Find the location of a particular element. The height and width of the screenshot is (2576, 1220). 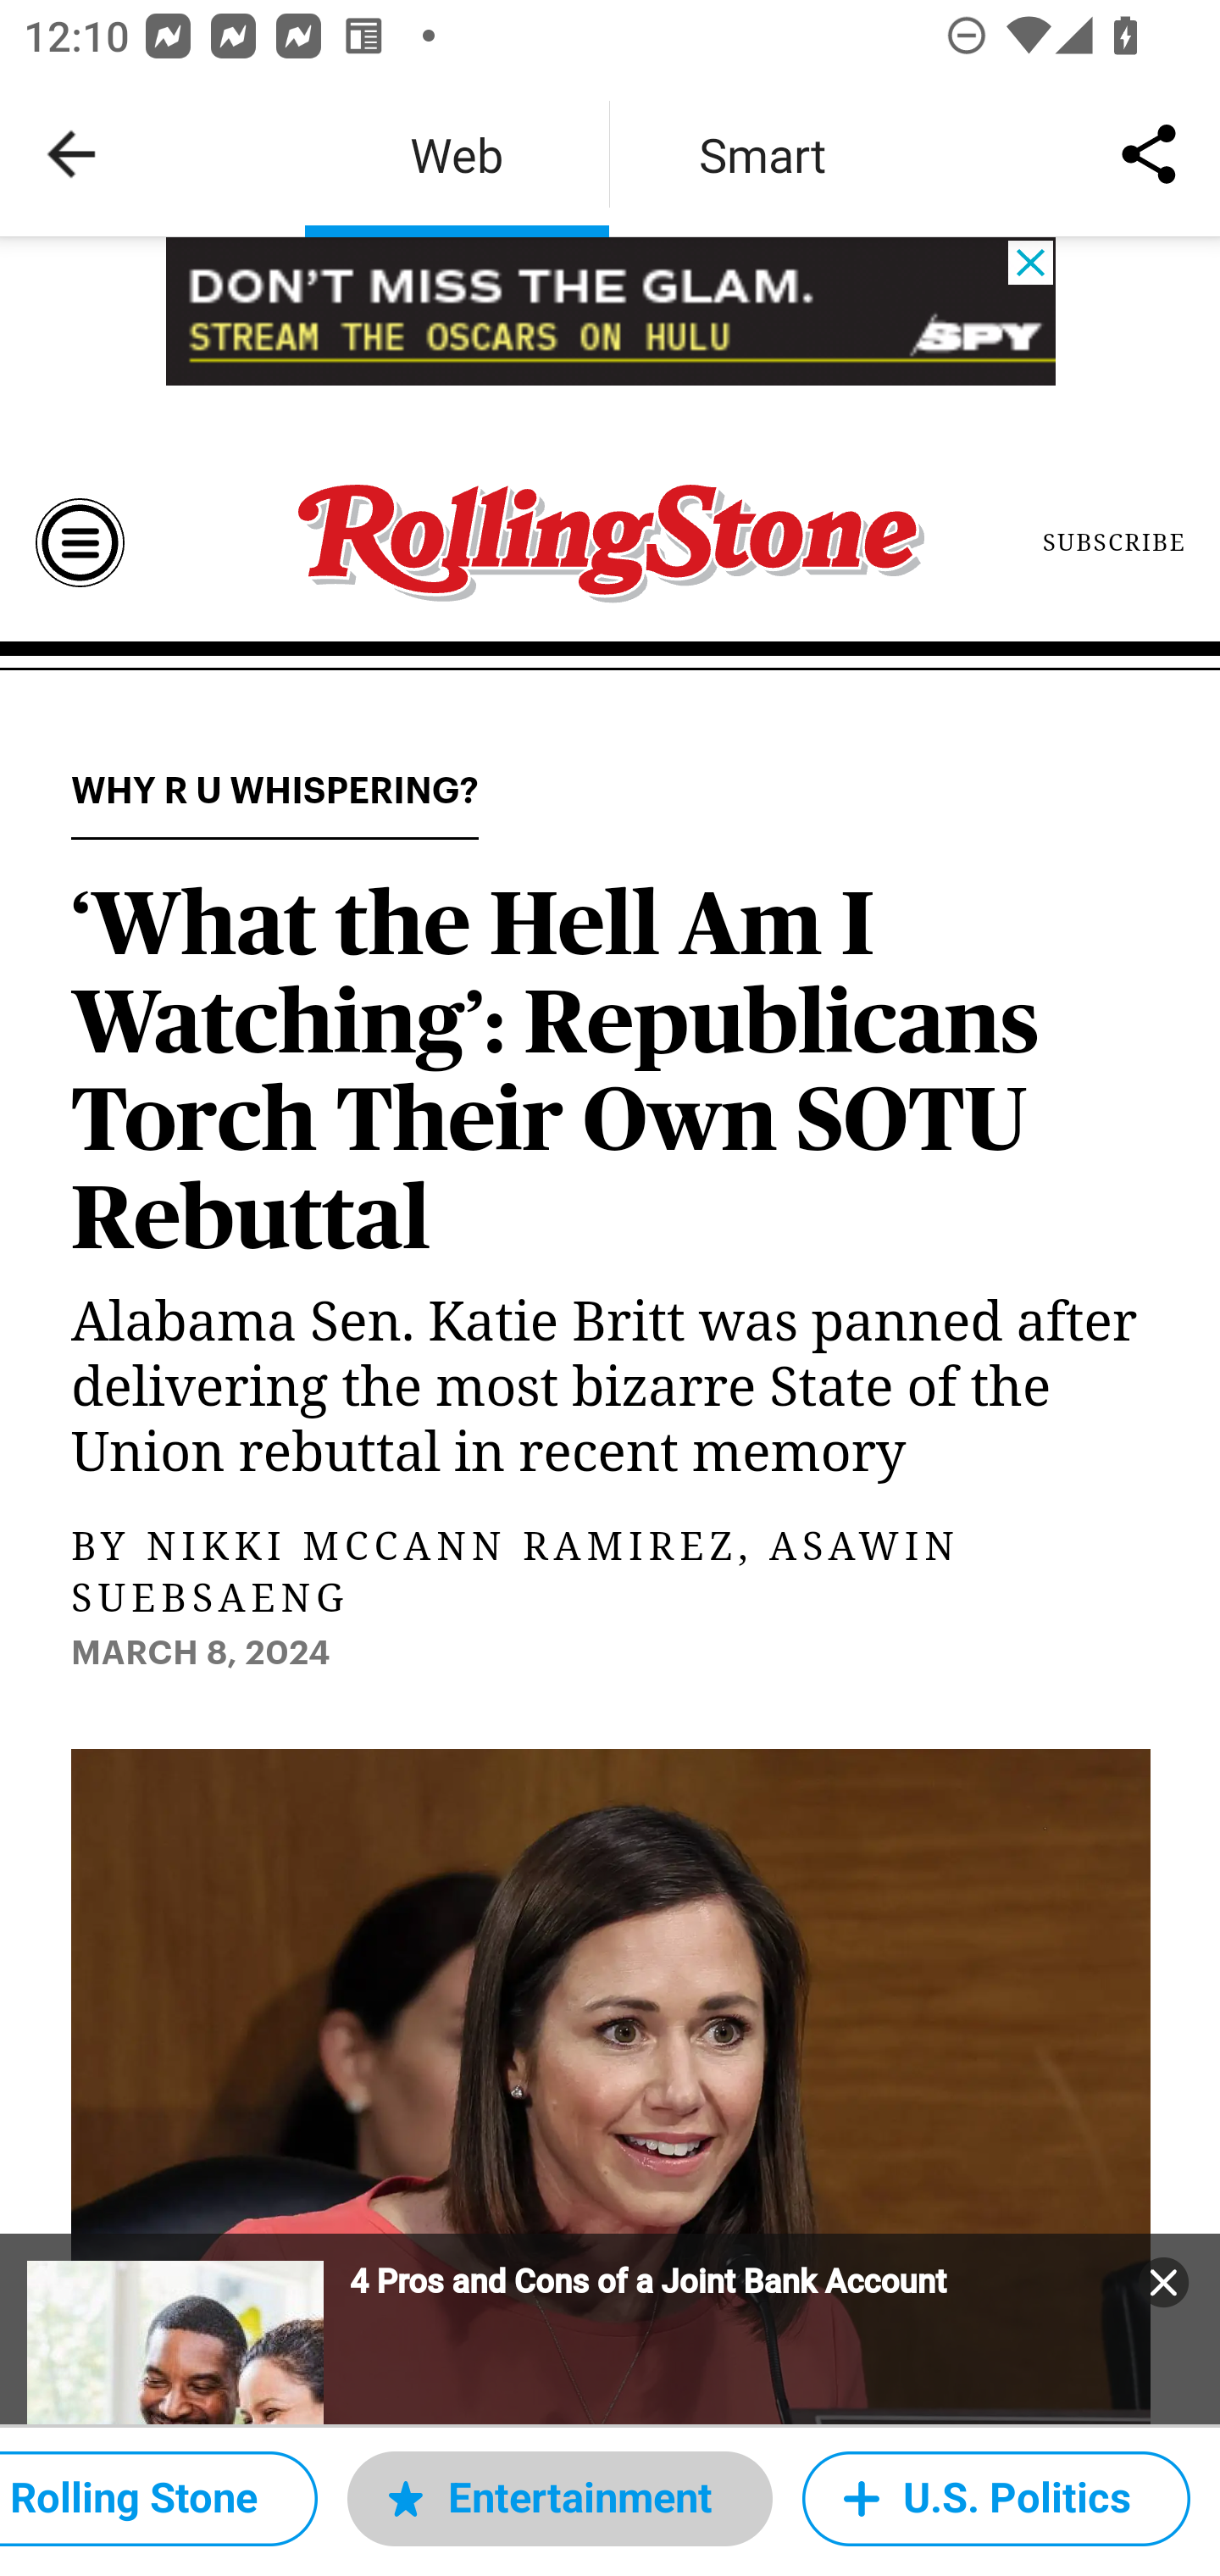

Smart is located at coordinates (762, 154).